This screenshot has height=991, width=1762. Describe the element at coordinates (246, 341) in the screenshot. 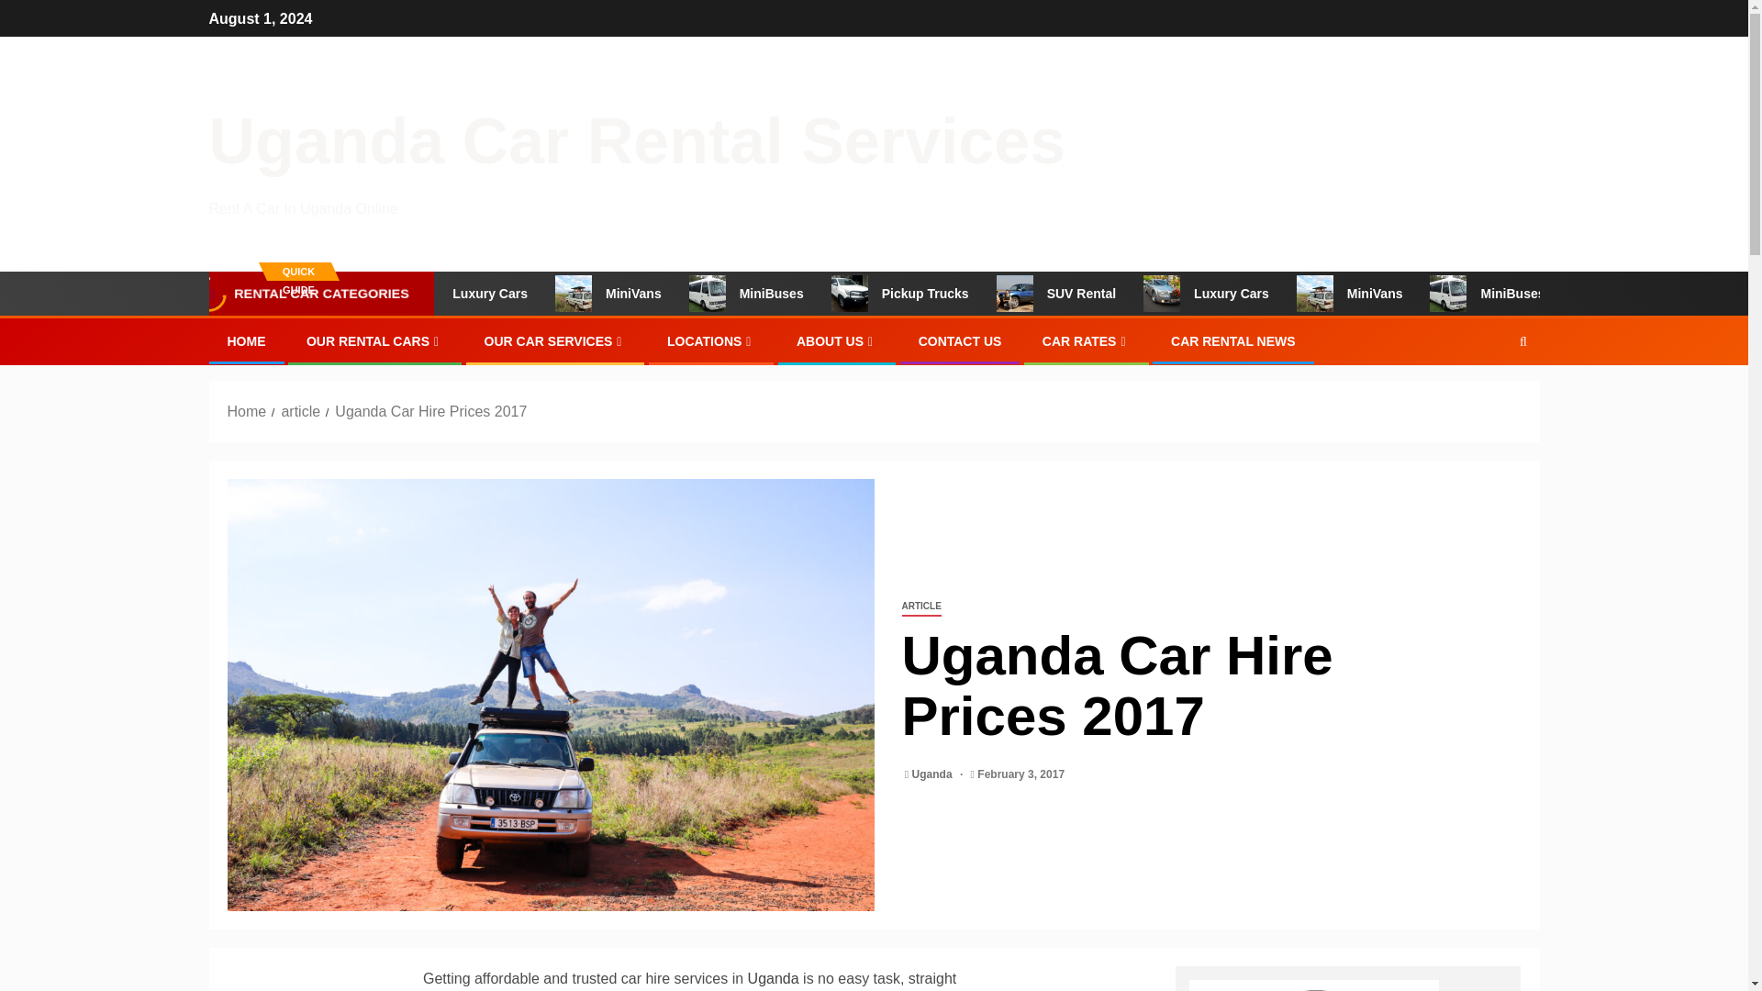

I see `HOME` at that location.